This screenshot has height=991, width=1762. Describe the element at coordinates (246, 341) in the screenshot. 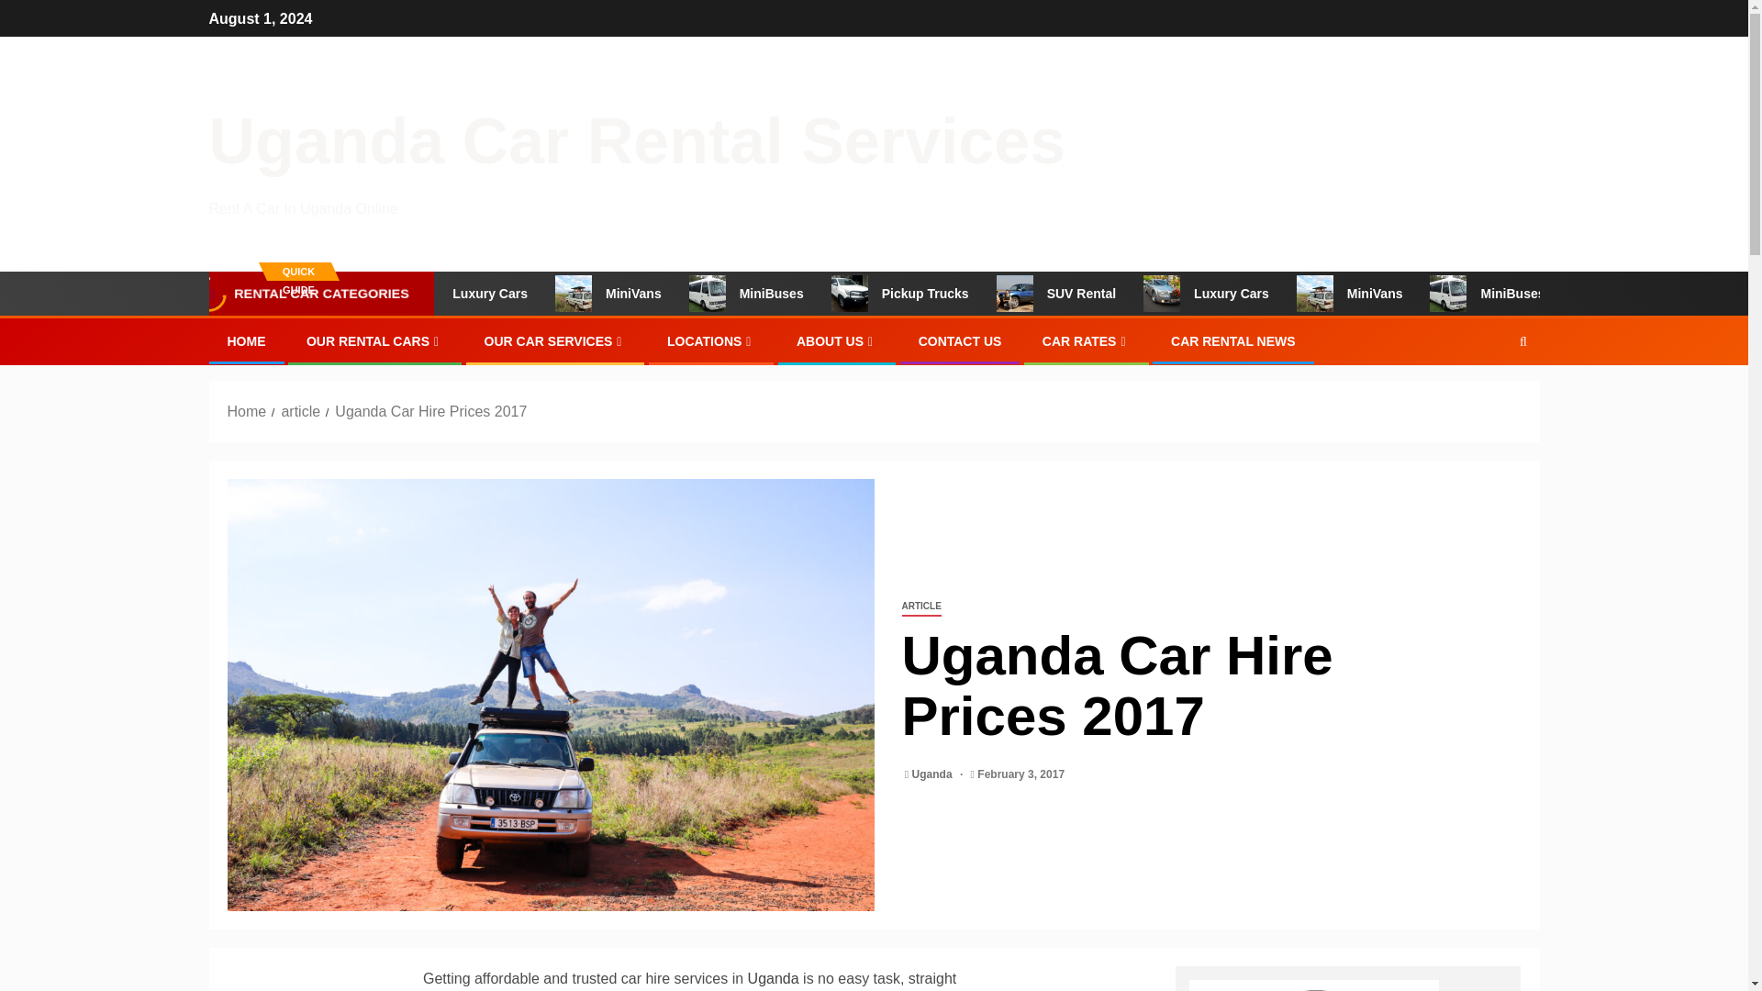

I see `HOME` at that location.